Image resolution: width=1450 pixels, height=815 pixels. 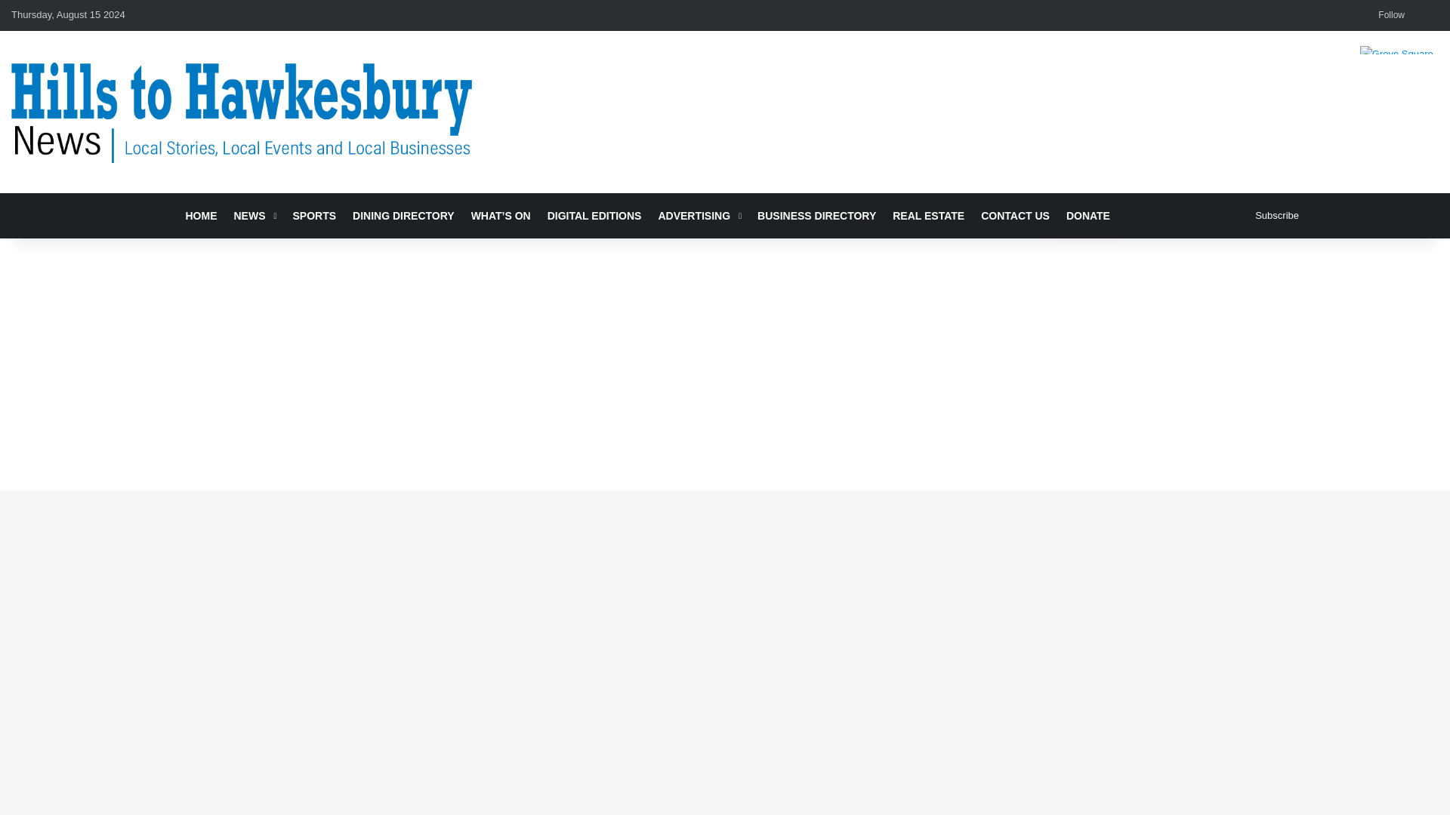 I want to click on SPORTS, so click(x=314, y=216).